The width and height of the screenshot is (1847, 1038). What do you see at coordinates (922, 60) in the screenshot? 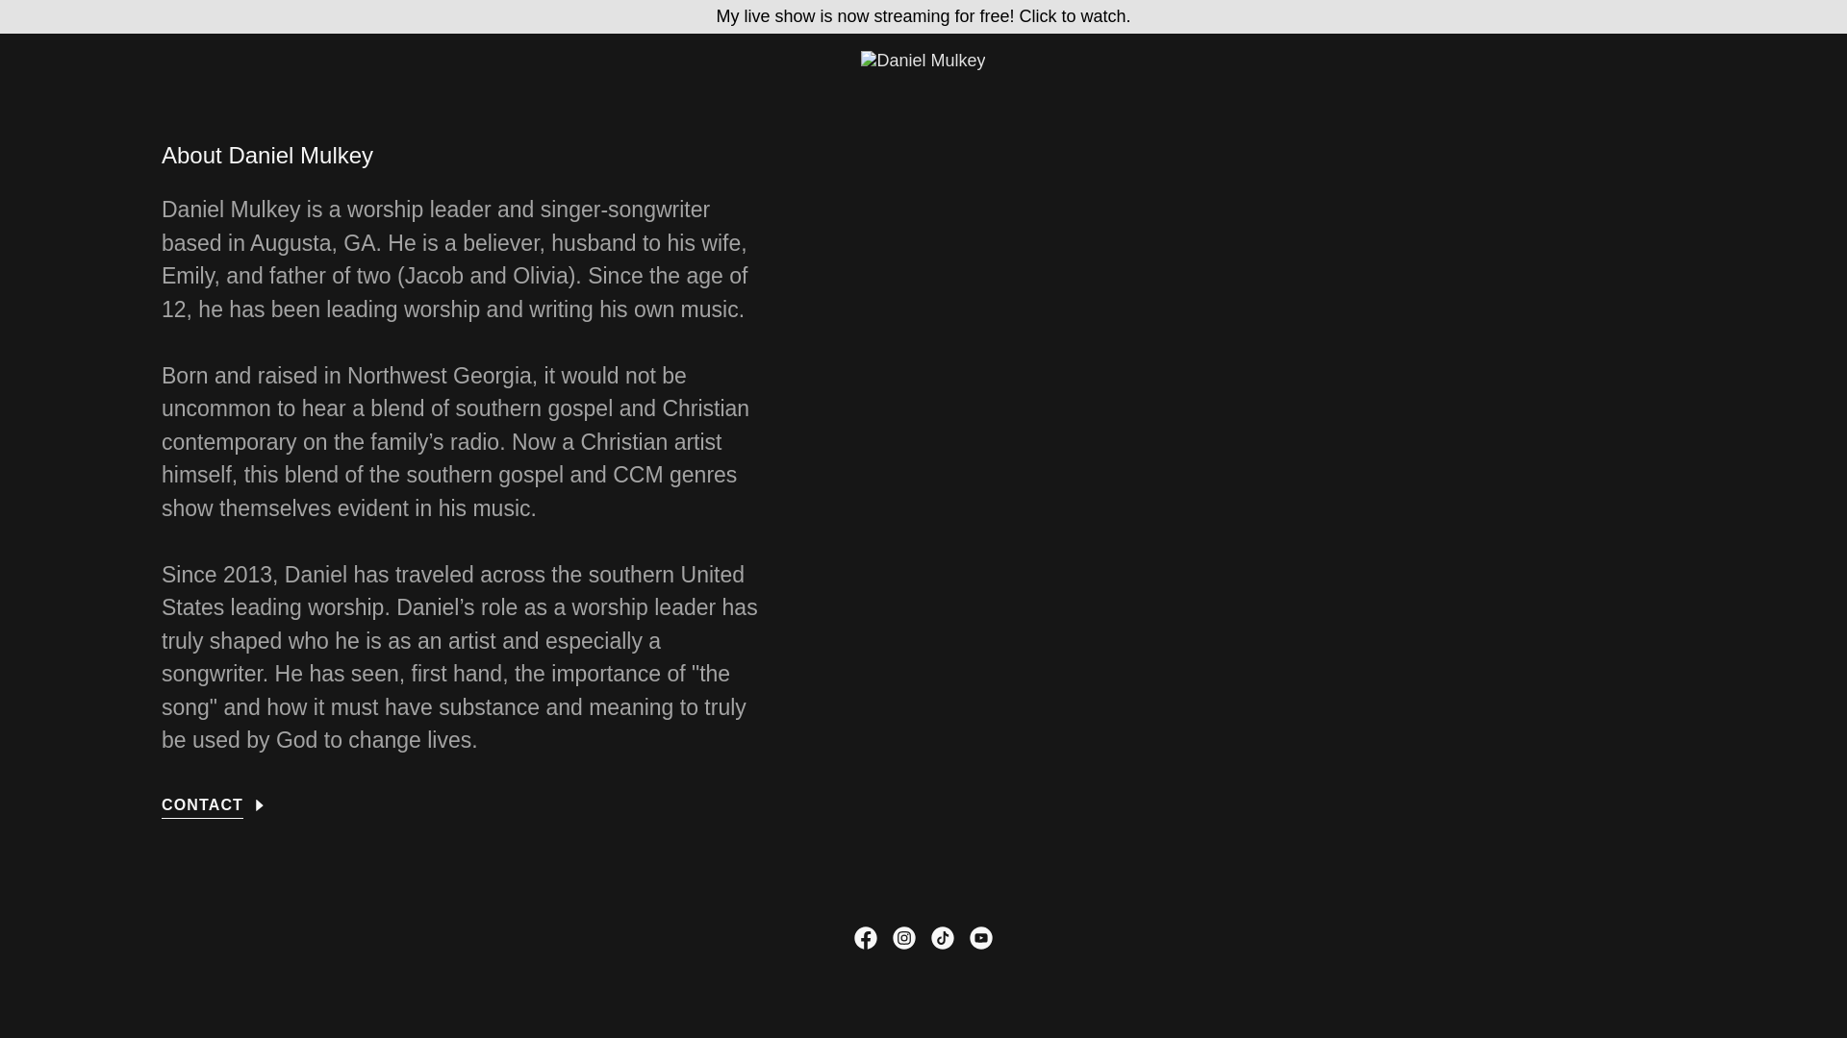
I see `Daniel Mulkey` at bounding box center [922, 60].